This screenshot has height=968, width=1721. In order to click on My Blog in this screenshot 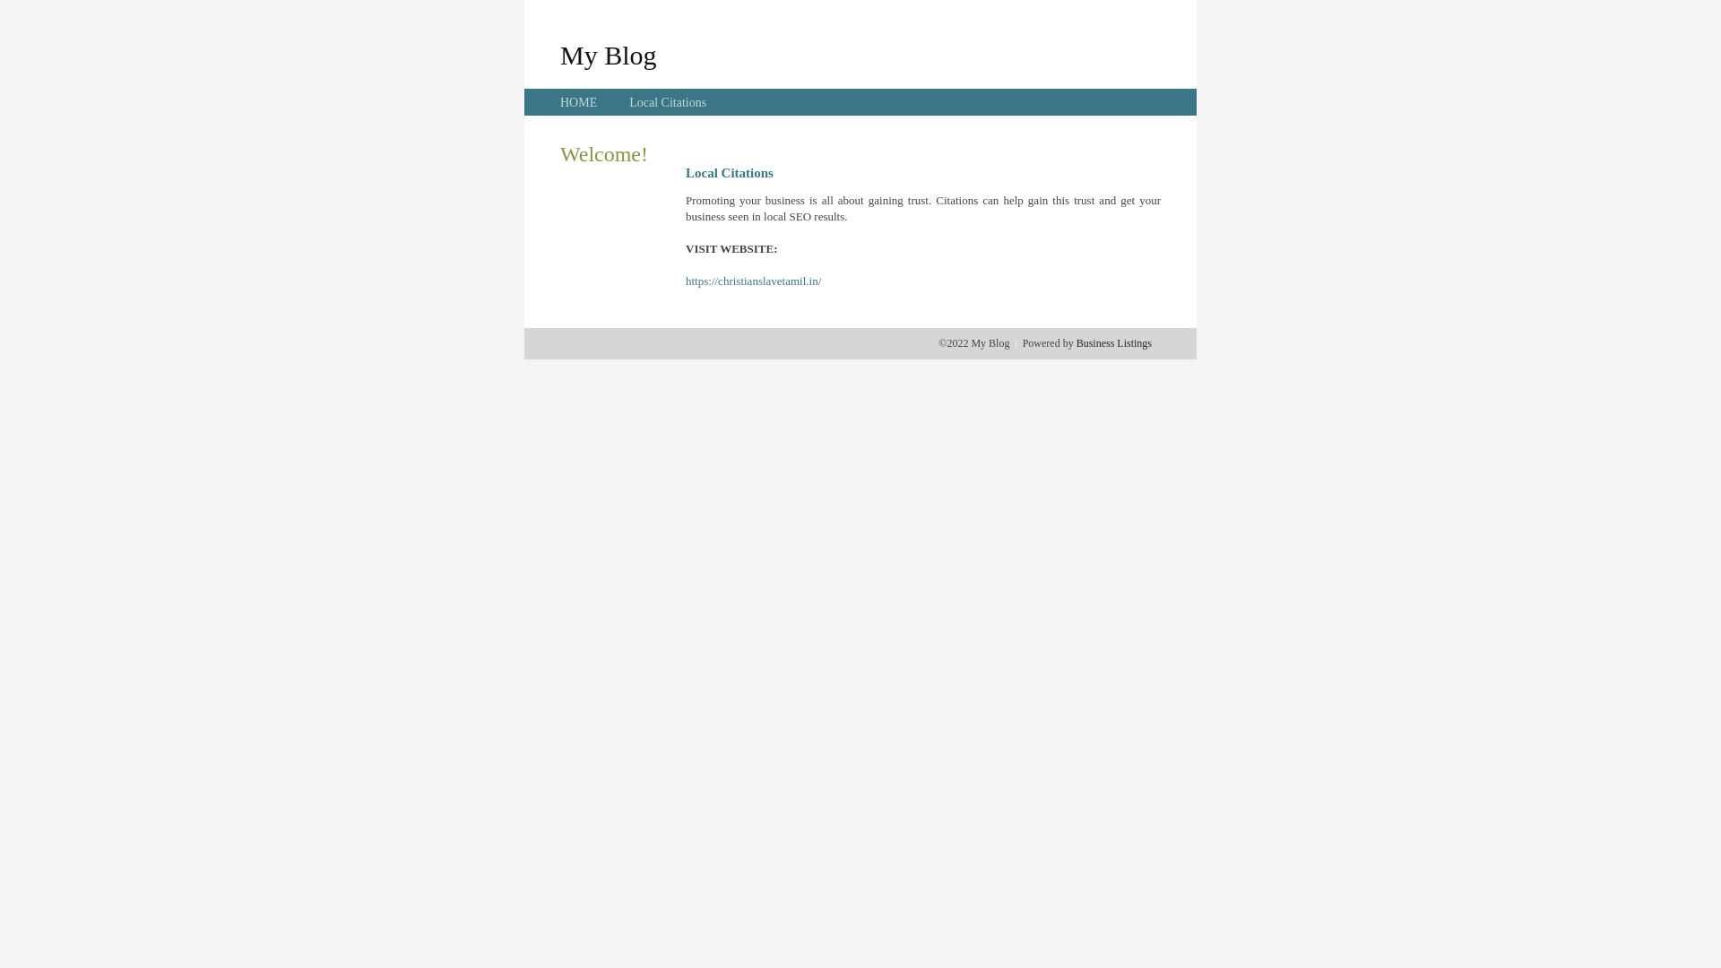, I will do `click(609, 55)`.